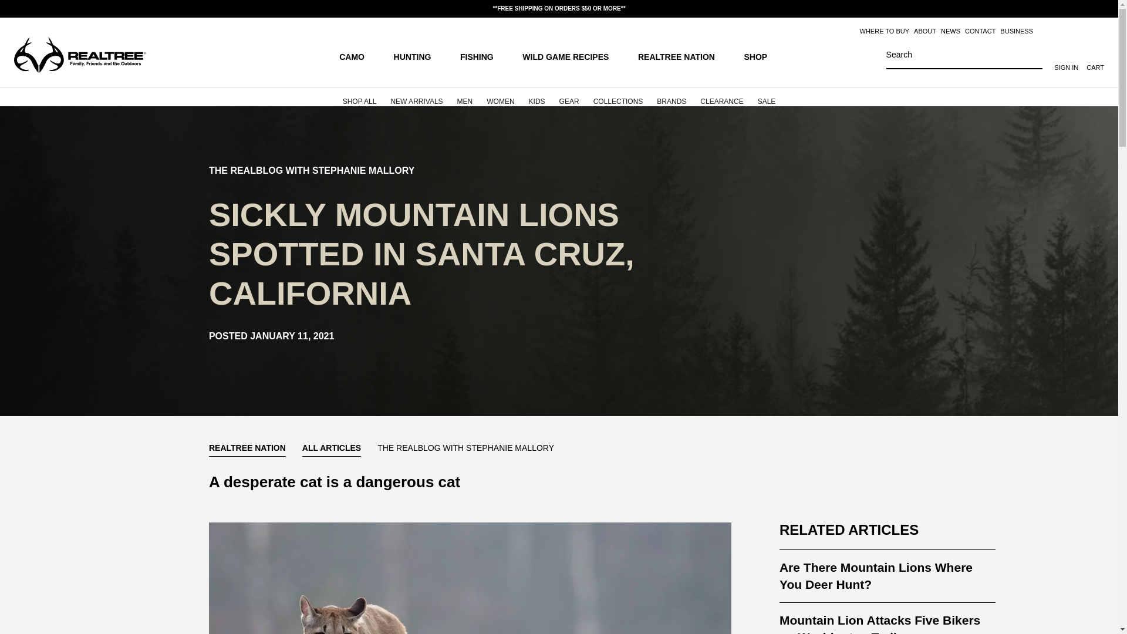 Image resolution: width=1127 pixels, height=634 pixels. What do you see at coordinates (357, 56) in the screenshot?
I see `CAMO` at bounding box center [357, 56].